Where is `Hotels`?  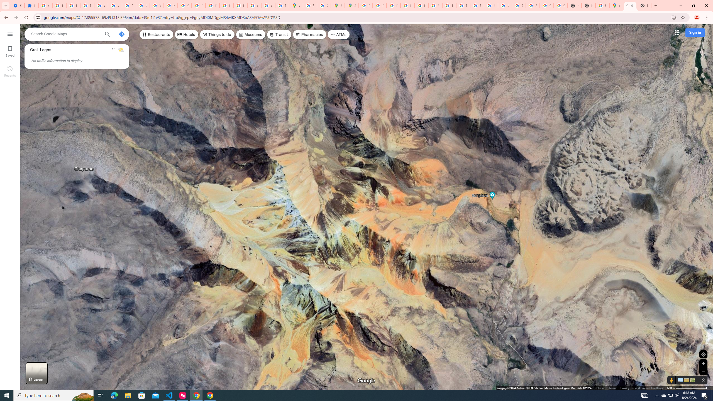
Hotels is located at coordinates (187, 35).